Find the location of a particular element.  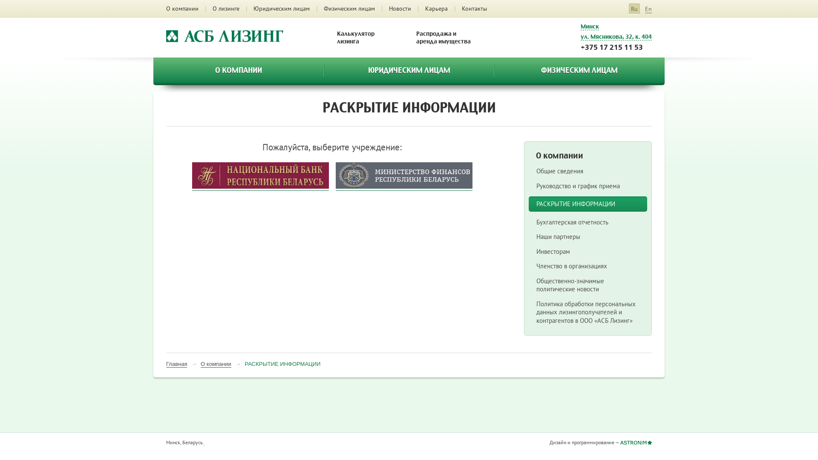

En is located at coordinates (648, 9).